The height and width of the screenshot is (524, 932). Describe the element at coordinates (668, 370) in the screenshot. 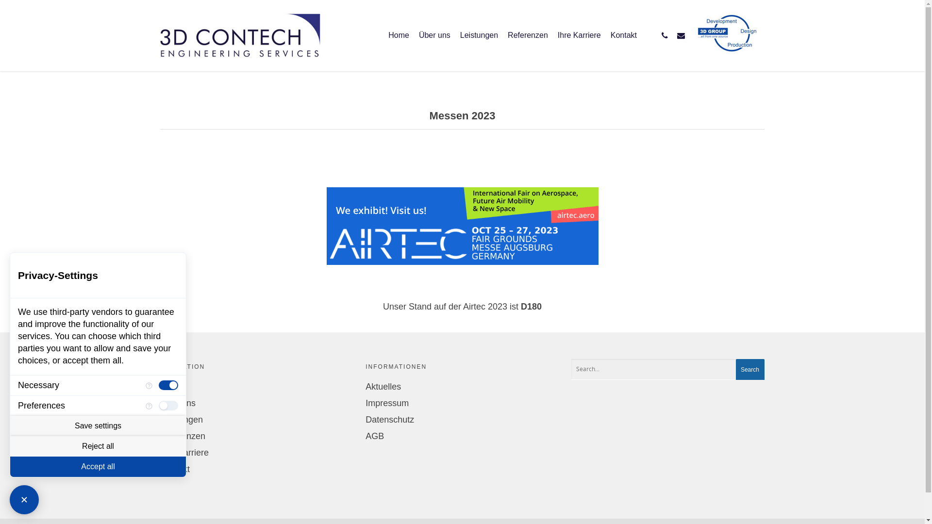

I see `Search for:` at that location.